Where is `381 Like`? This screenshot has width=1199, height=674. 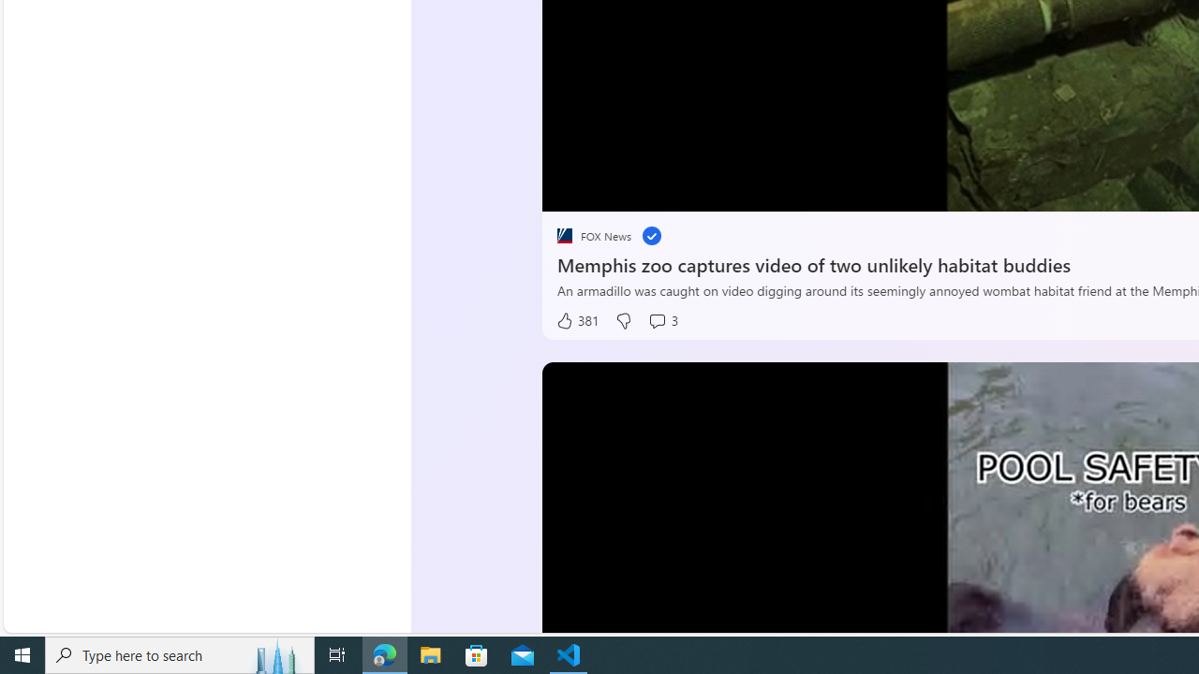 381 Like is located at coordinates (576, 321).